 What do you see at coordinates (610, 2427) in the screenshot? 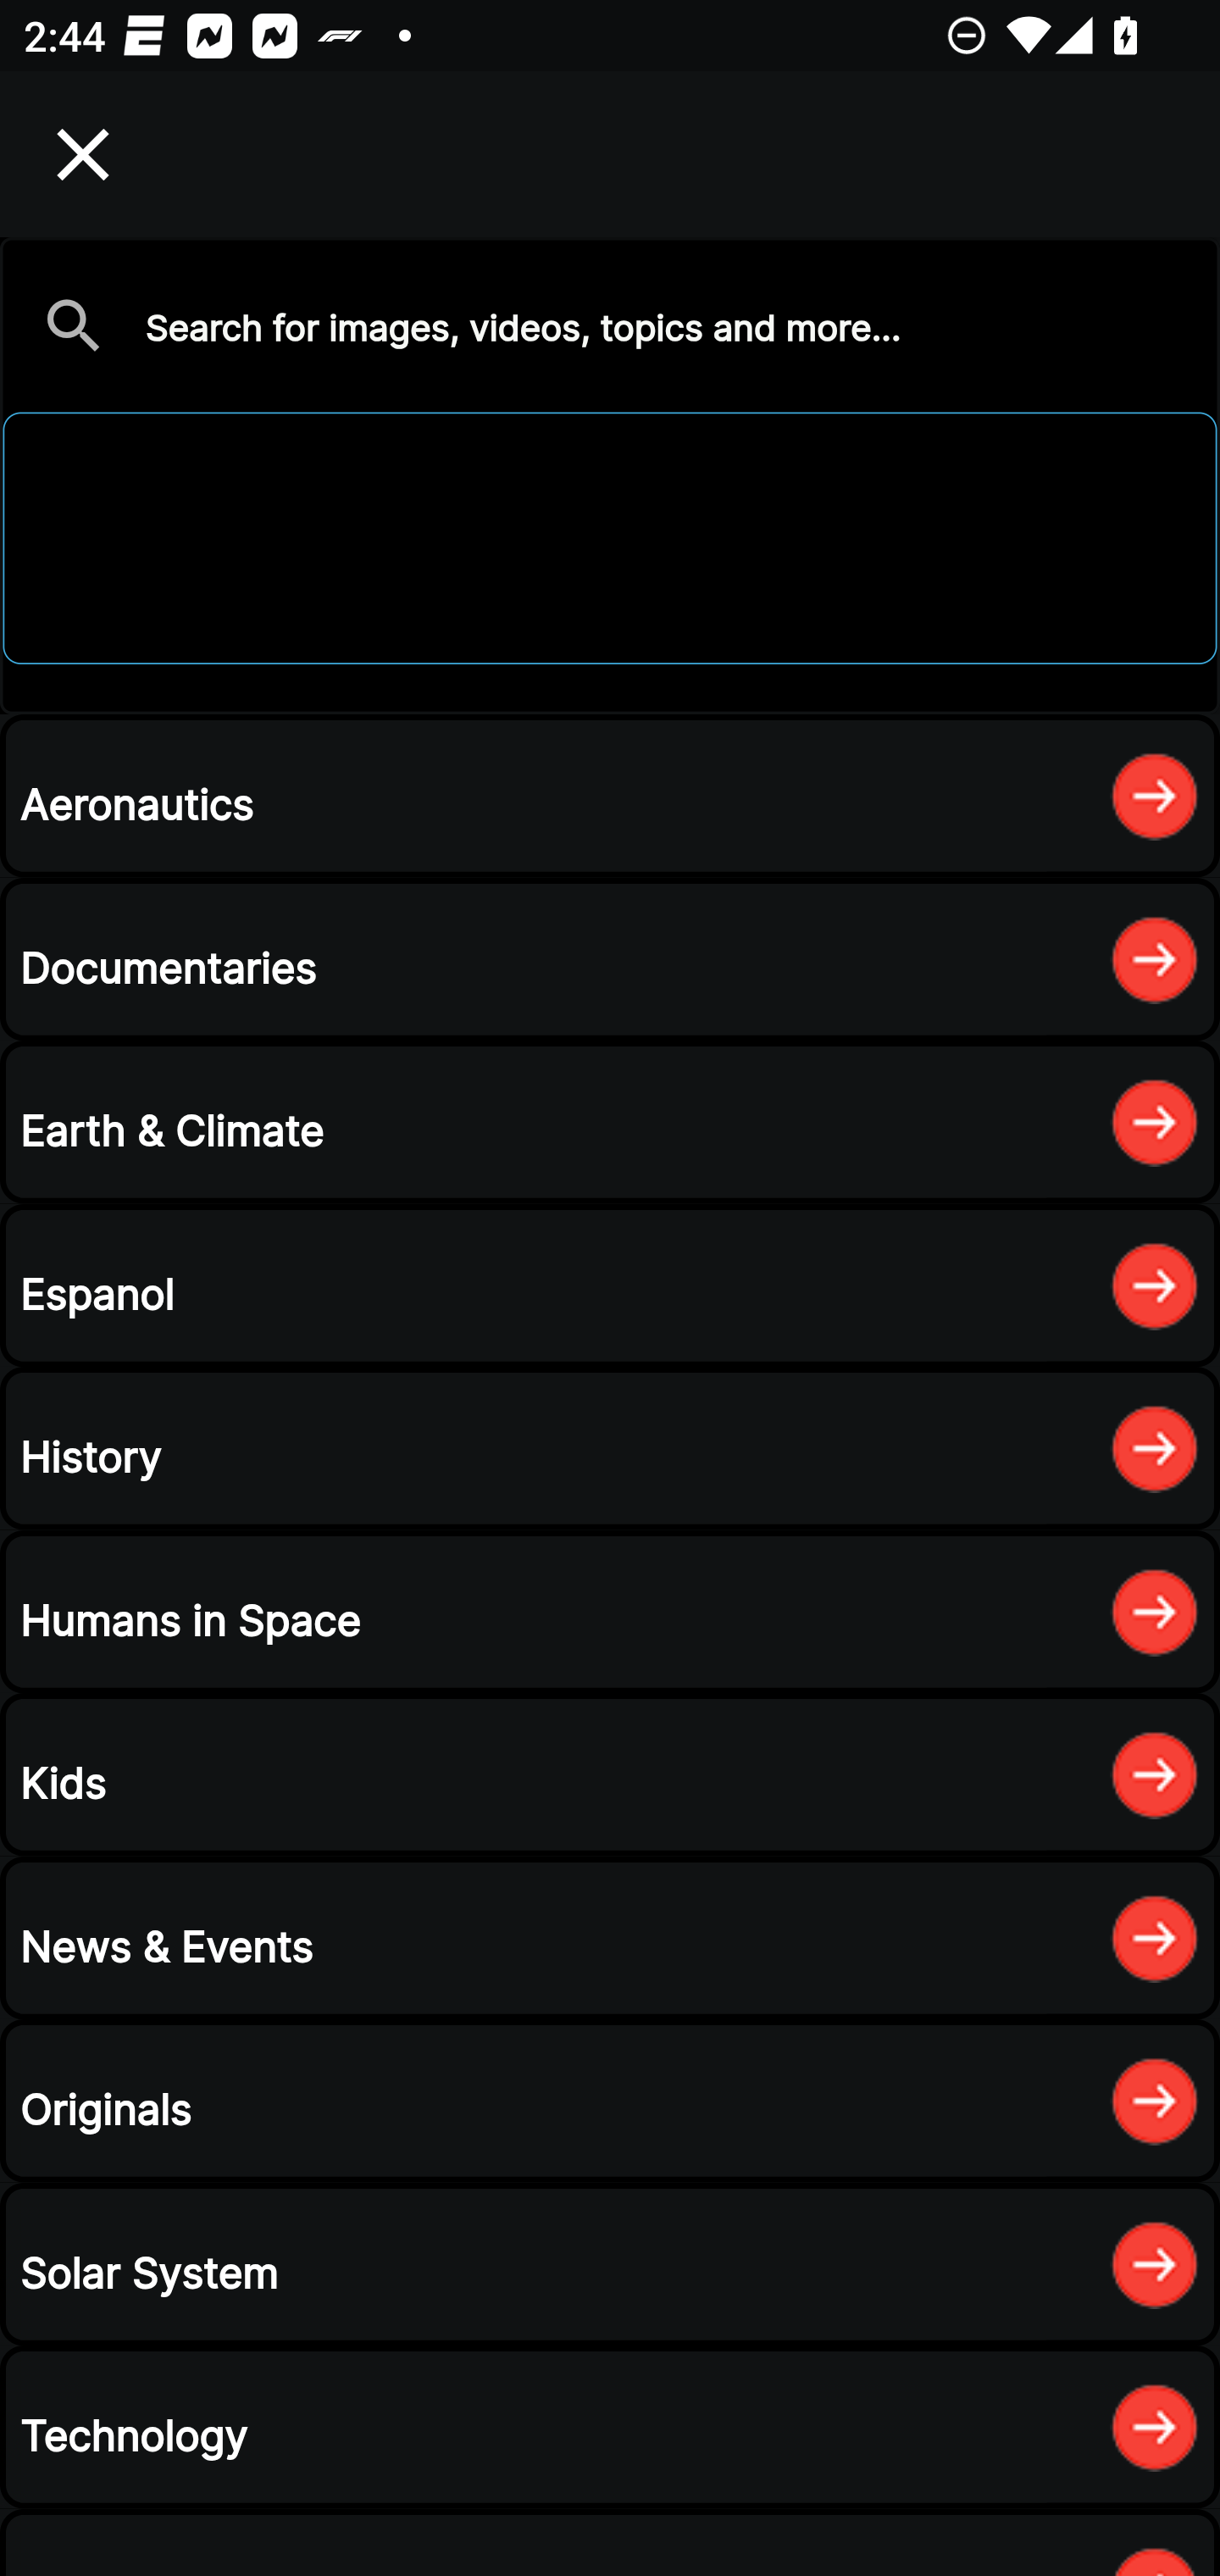
I see `Technology` at bounding box center [610, 2427].